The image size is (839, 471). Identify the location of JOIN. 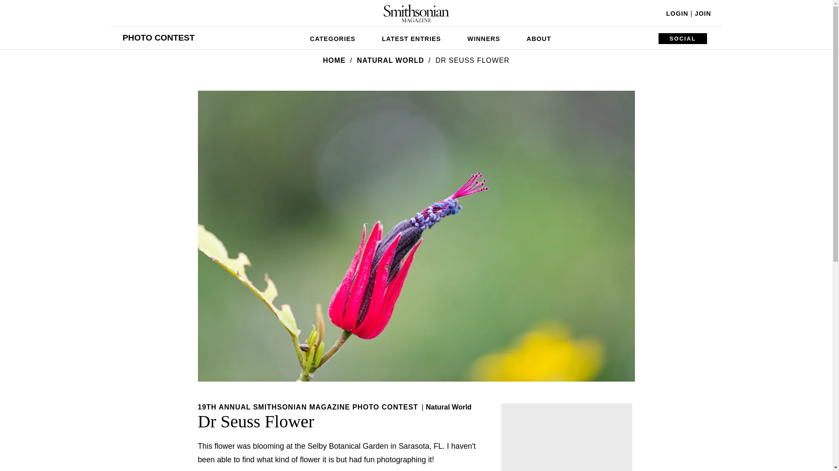
(703, 13).